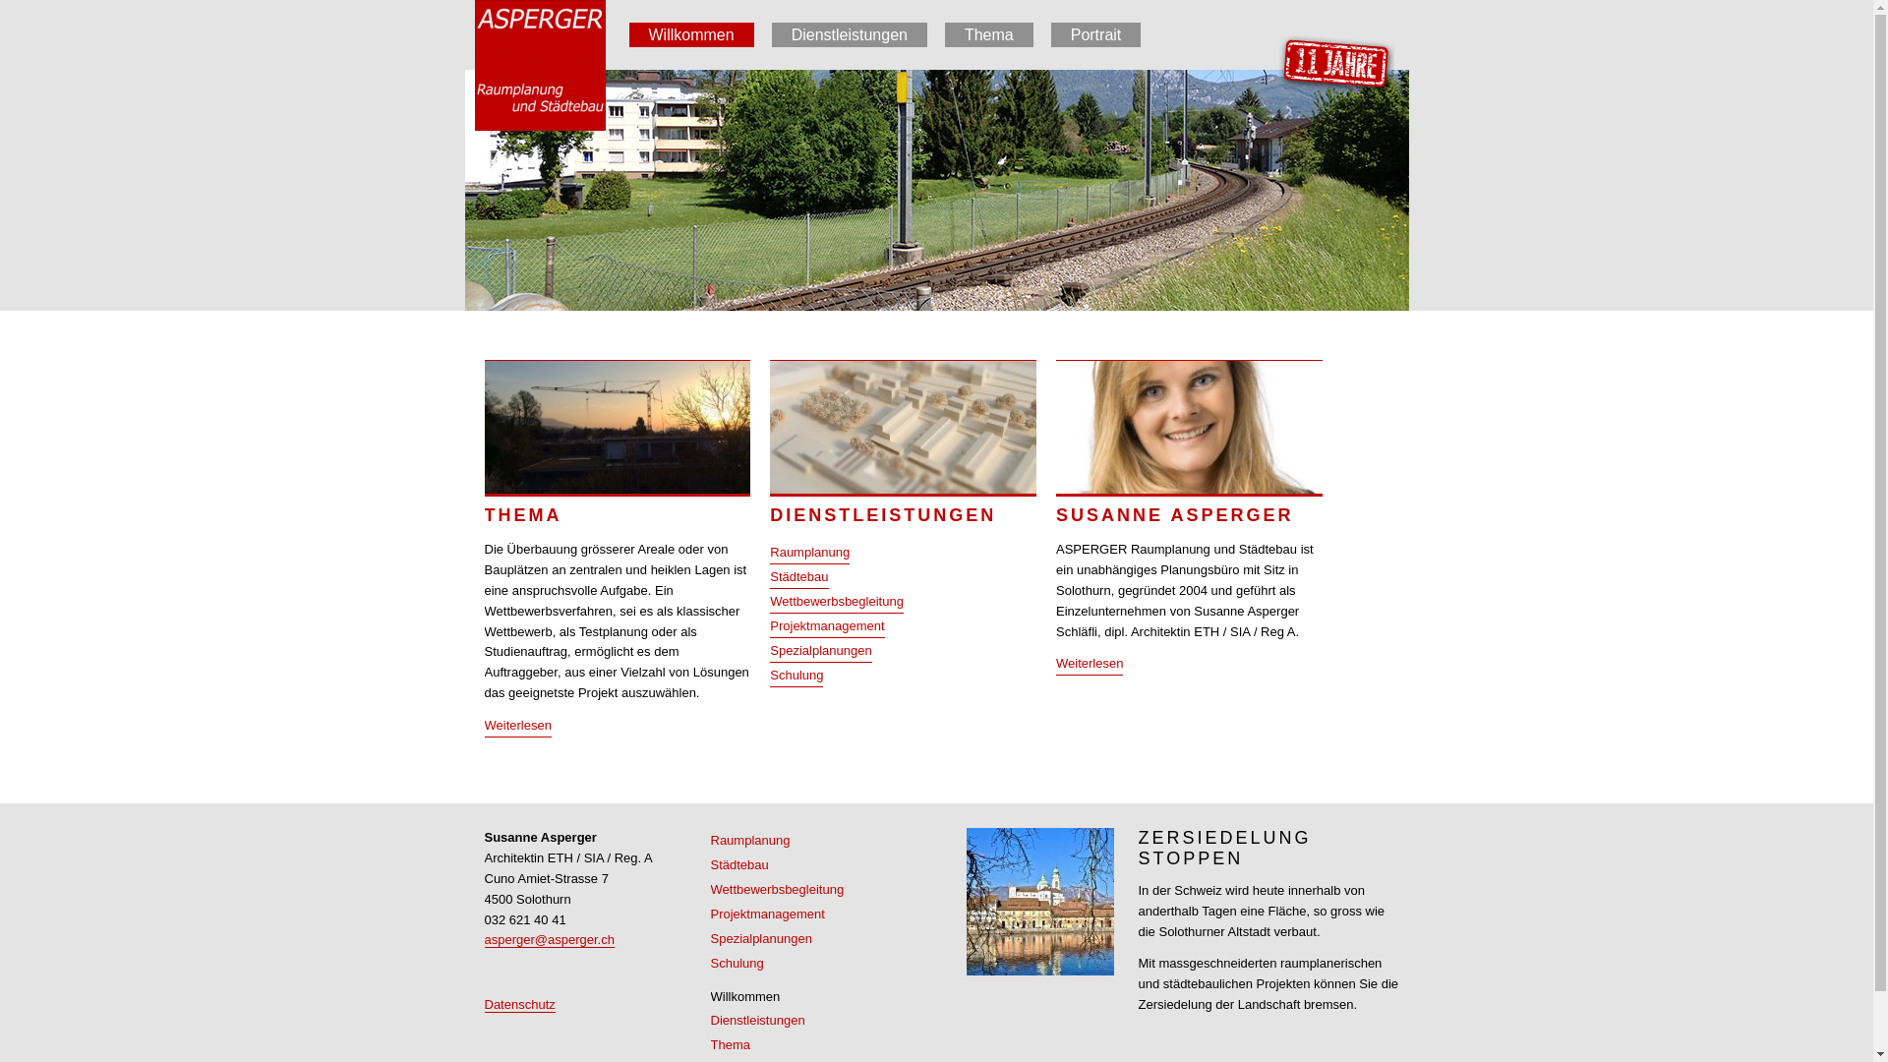  Describe the element at coordinates (549, 940) in the screenshot. I see `asperger@asperger.ch` at that location.